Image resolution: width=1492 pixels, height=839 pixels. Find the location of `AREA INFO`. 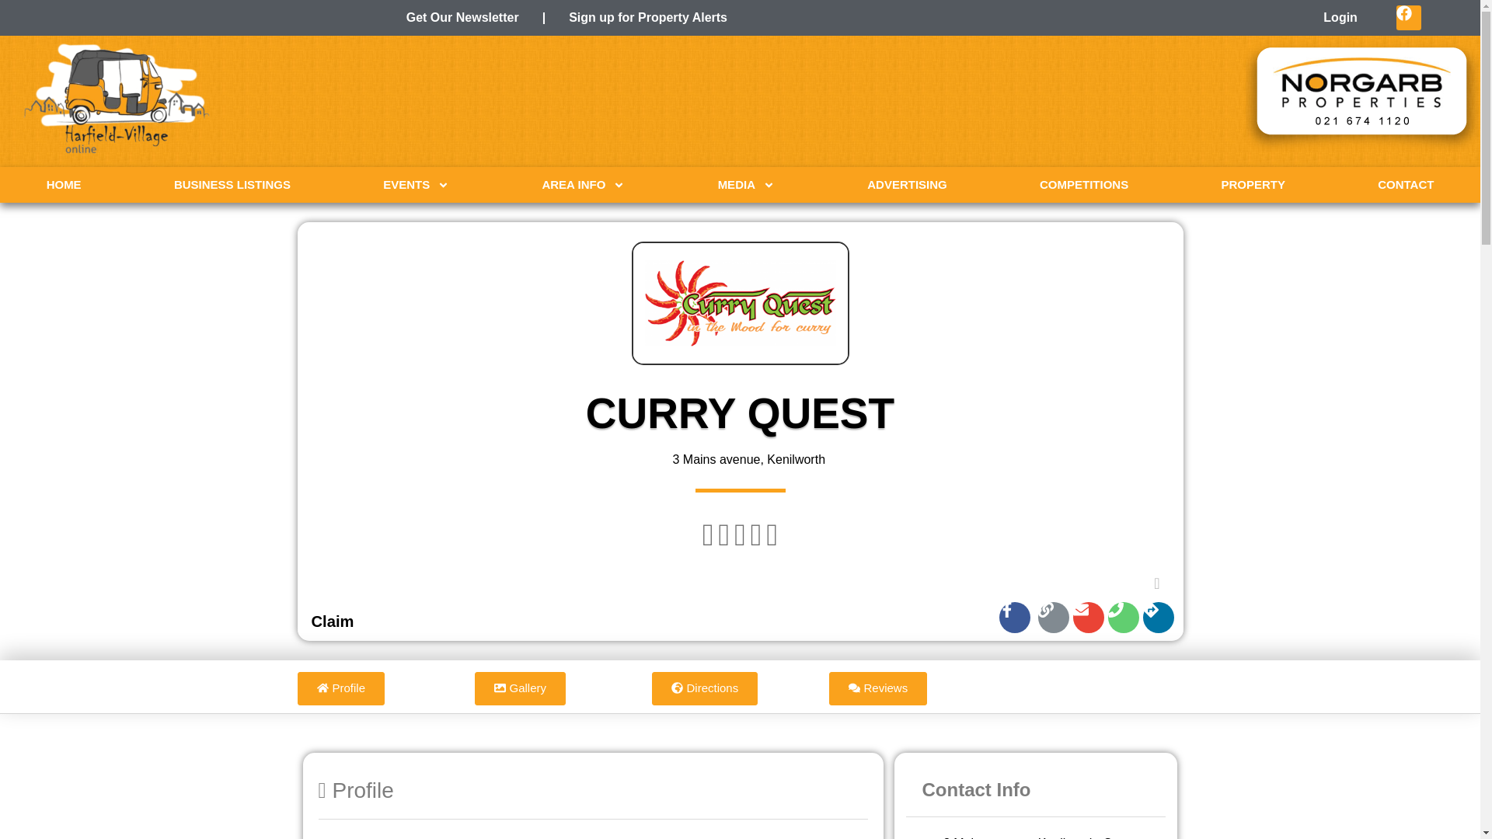

AREA INFO is located at coordinates (583, 185).